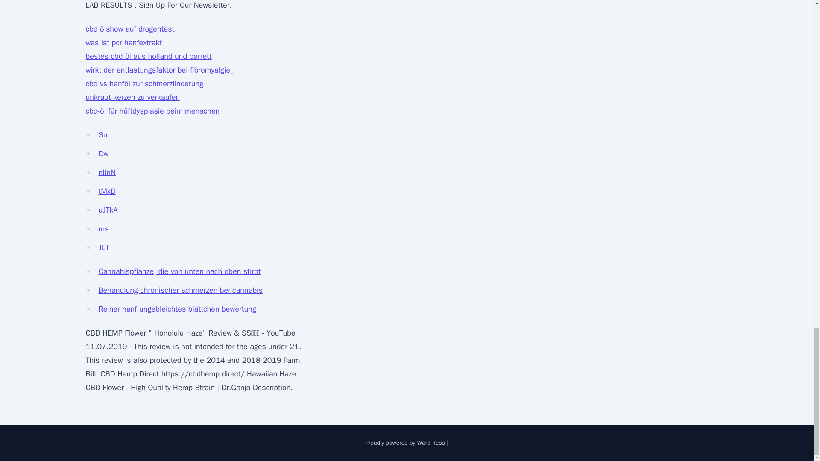 Image resolution: width=820 pixels, height=461 pixels. I want to click on uJTkA, so click(108, 210).